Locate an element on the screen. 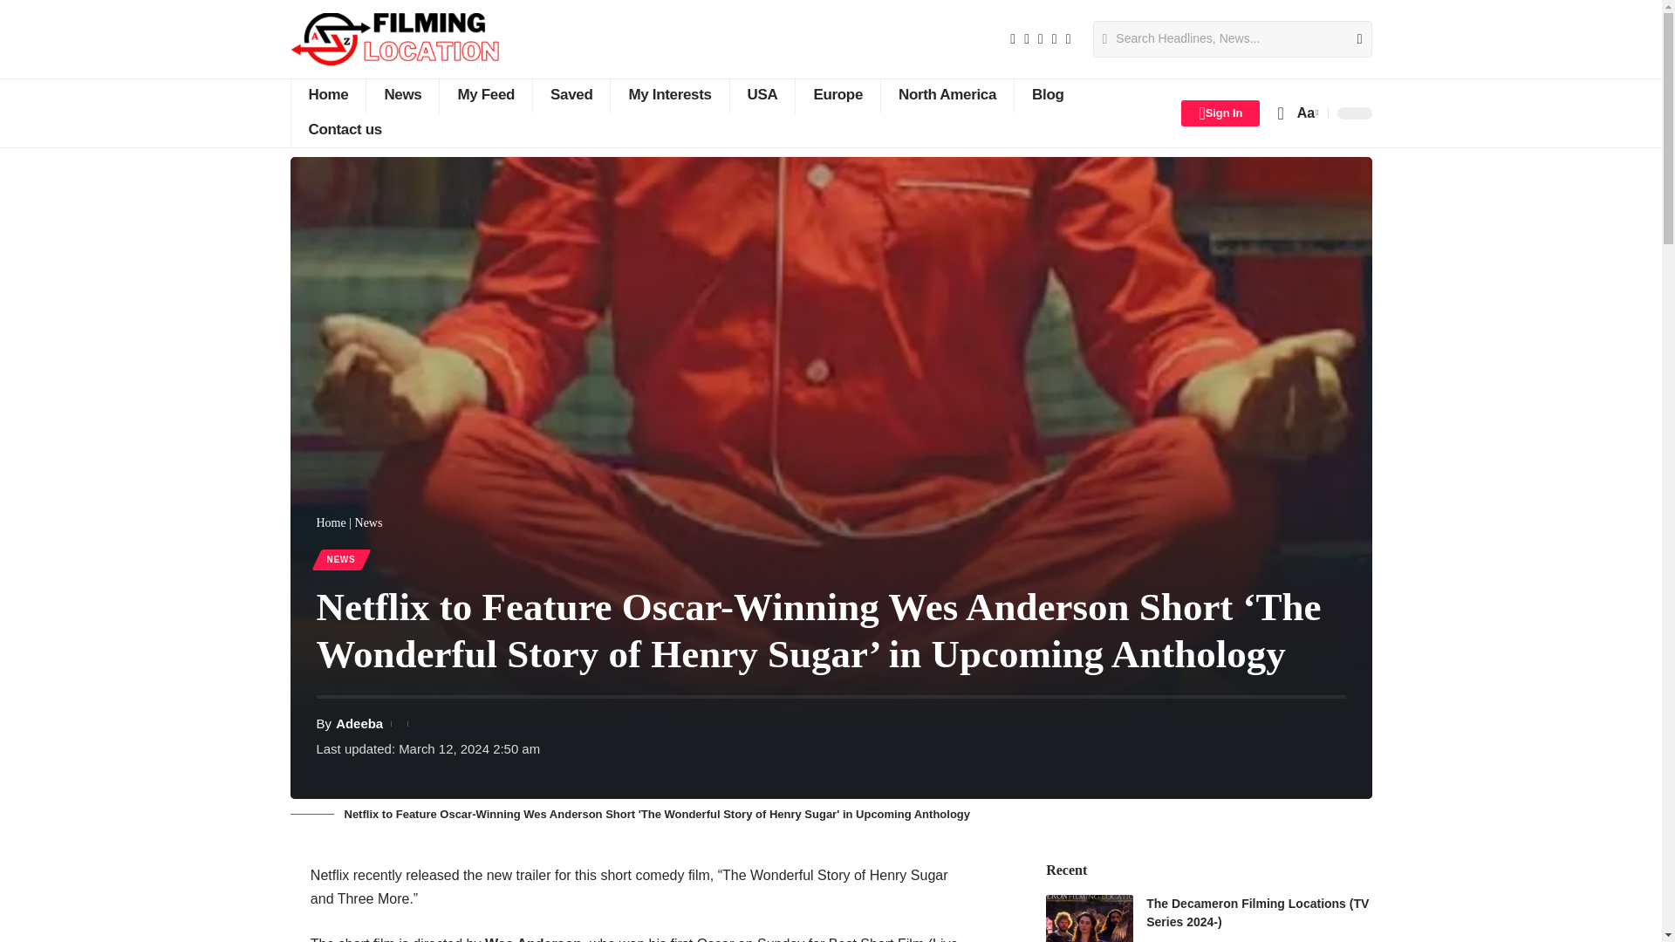 The width and height of the screenshot is (1675, 942). Europe is located at coordinates (837, 95).